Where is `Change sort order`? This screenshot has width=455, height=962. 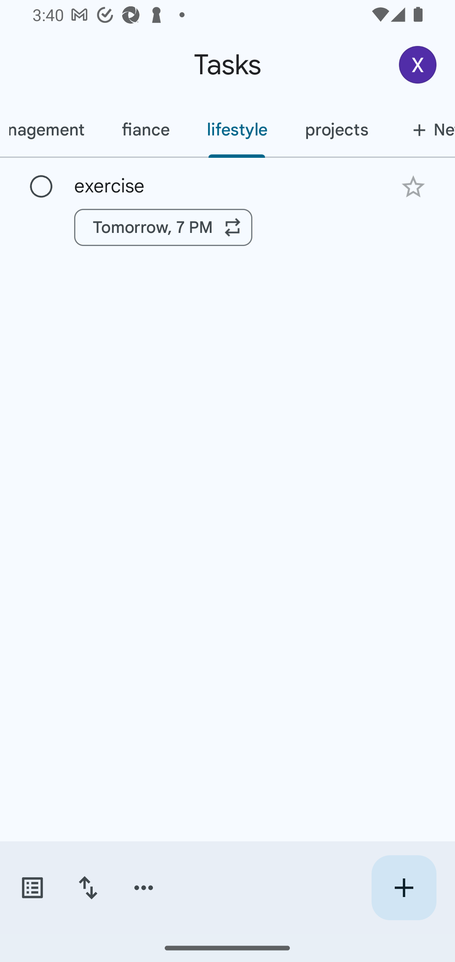
Change sort order is located at coordinates (88, 888).